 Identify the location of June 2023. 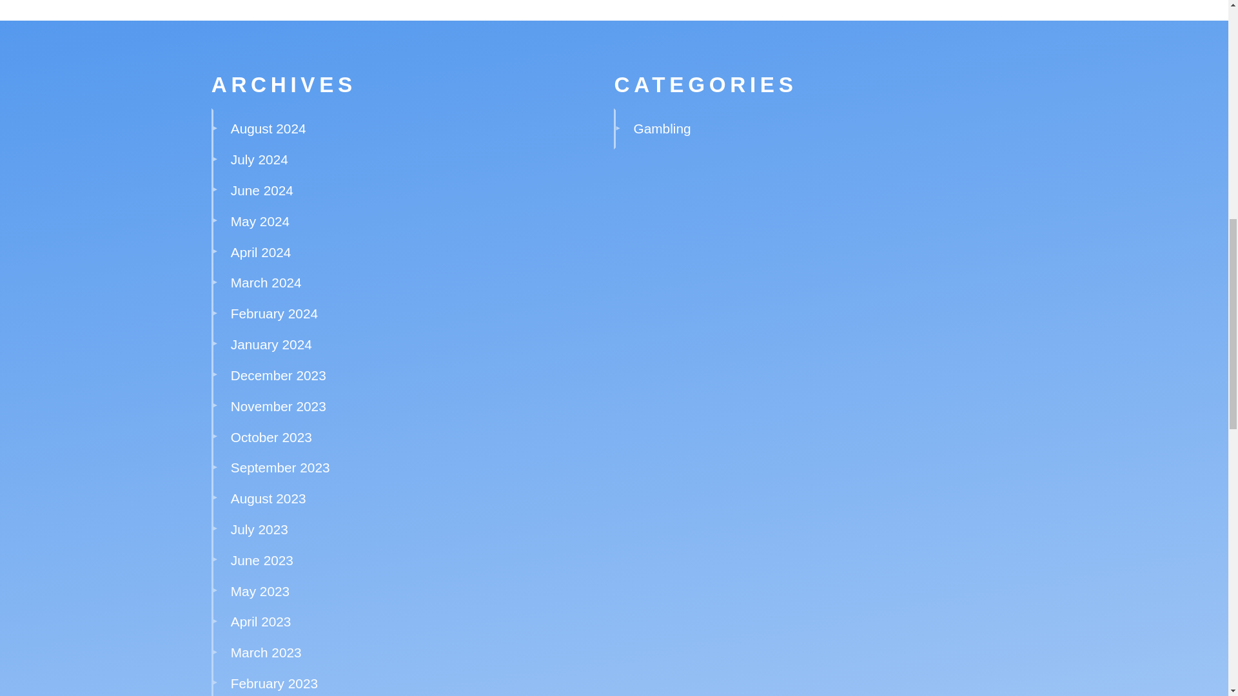
(262, 560).